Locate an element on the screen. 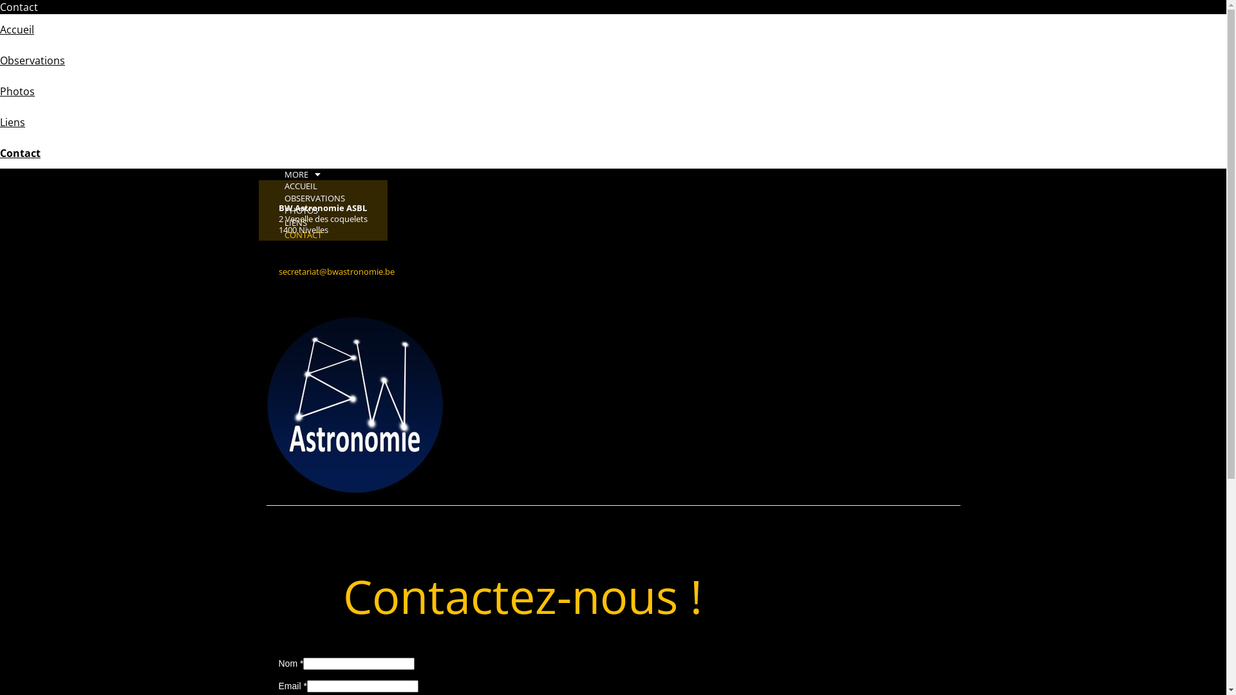 The width and height of the screenshot is (1236, 695). Observations is located at coordinates (32, 60).